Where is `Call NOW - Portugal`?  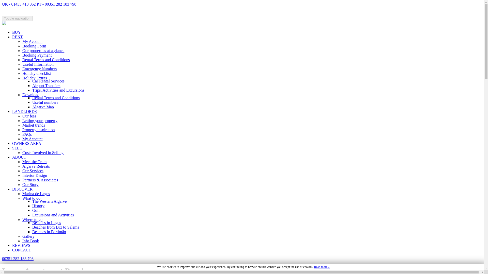 Call NOW - Portugal is located at coordinates (56, 4).